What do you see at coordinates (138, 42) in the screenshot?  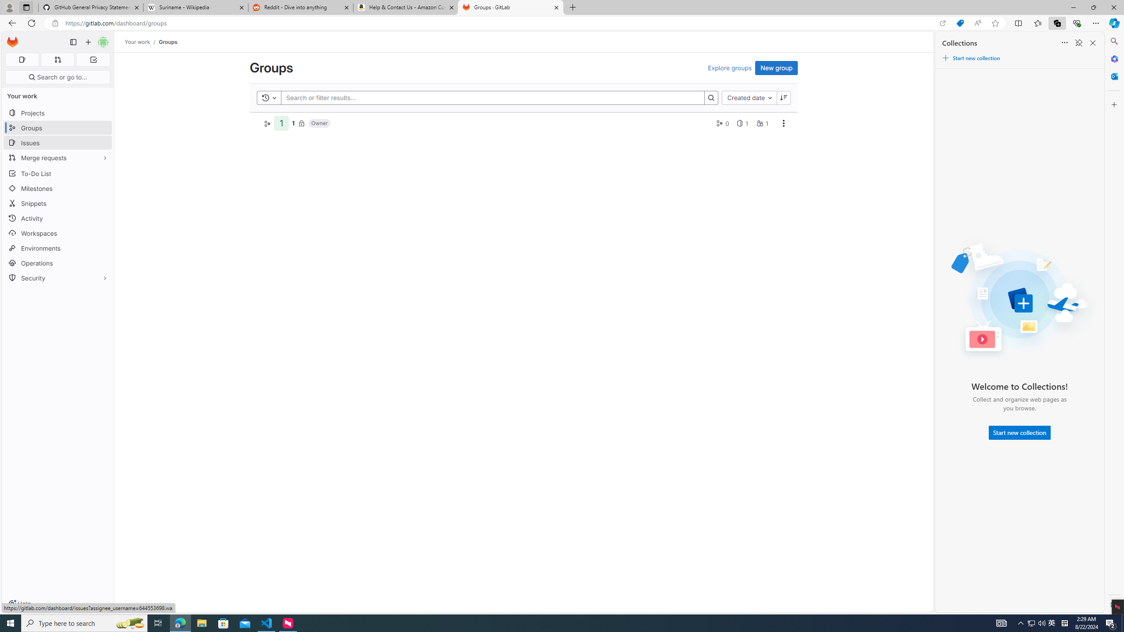 I see `Your work` at bounding box center [138, 42].